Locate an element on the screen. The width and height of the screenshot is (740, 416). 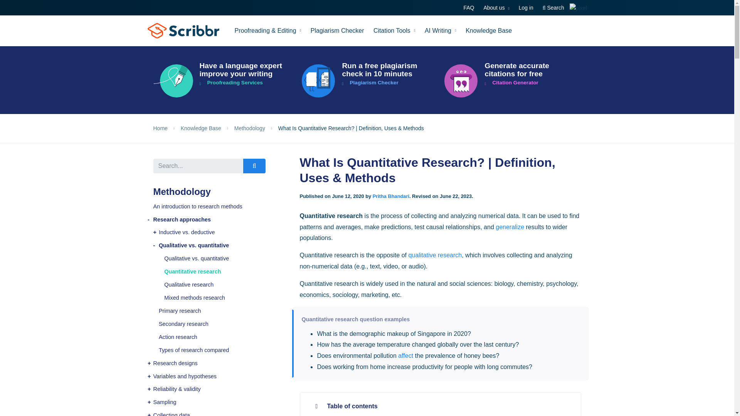
About us is located at coordinates (496, 8).